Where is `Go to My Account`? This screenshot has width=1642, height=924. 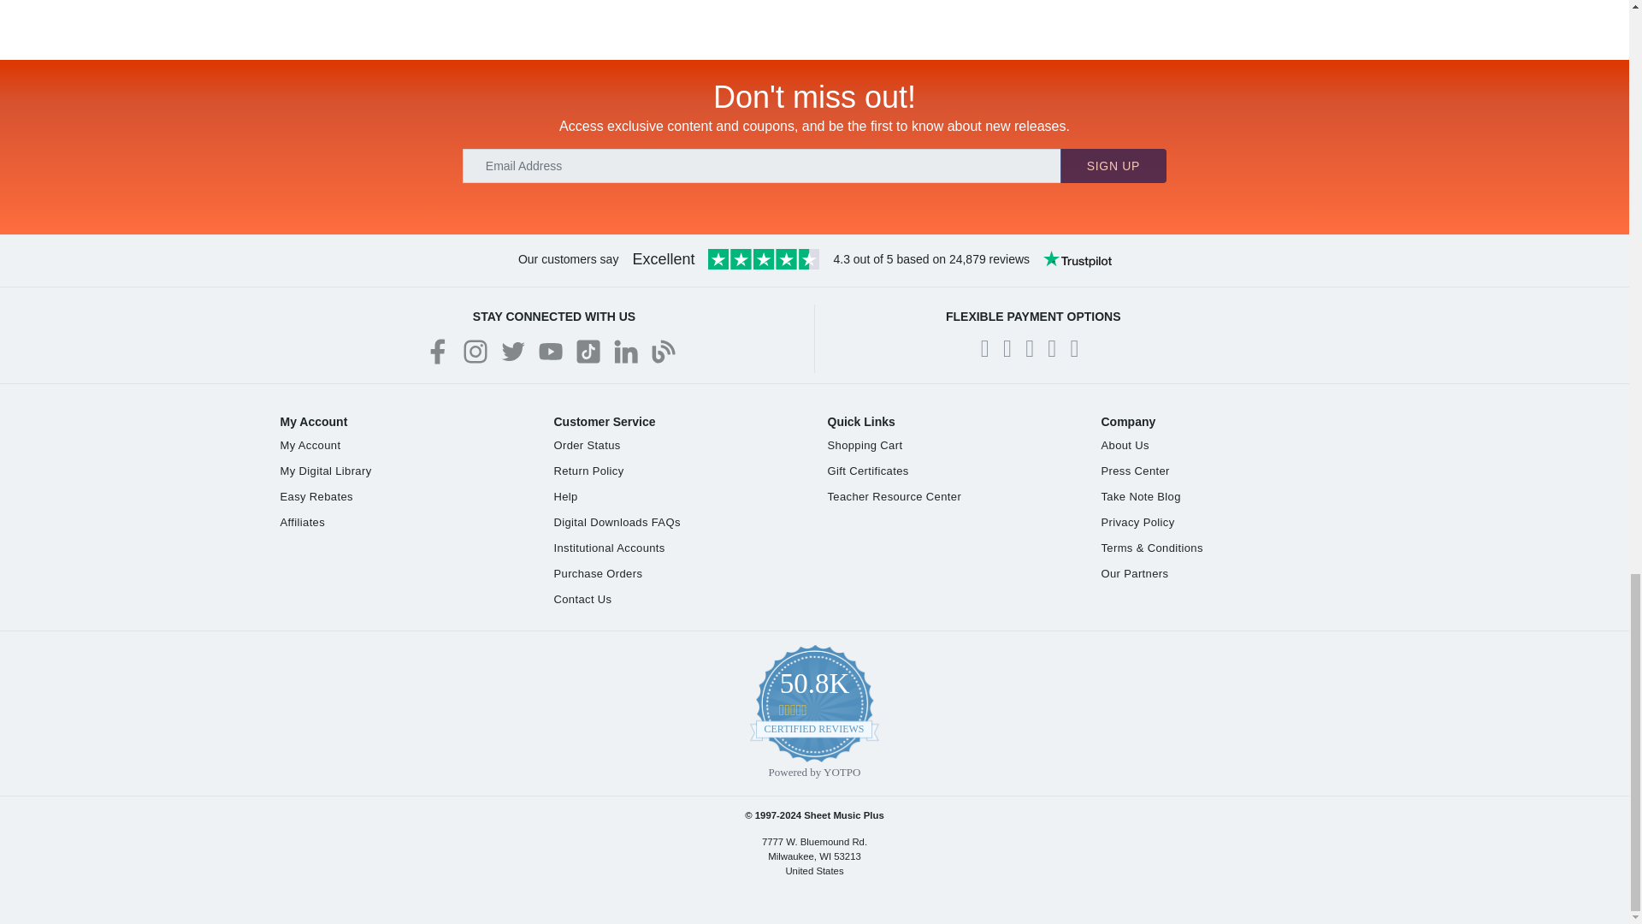 Go to My Account is located at coordinates (311, 445).